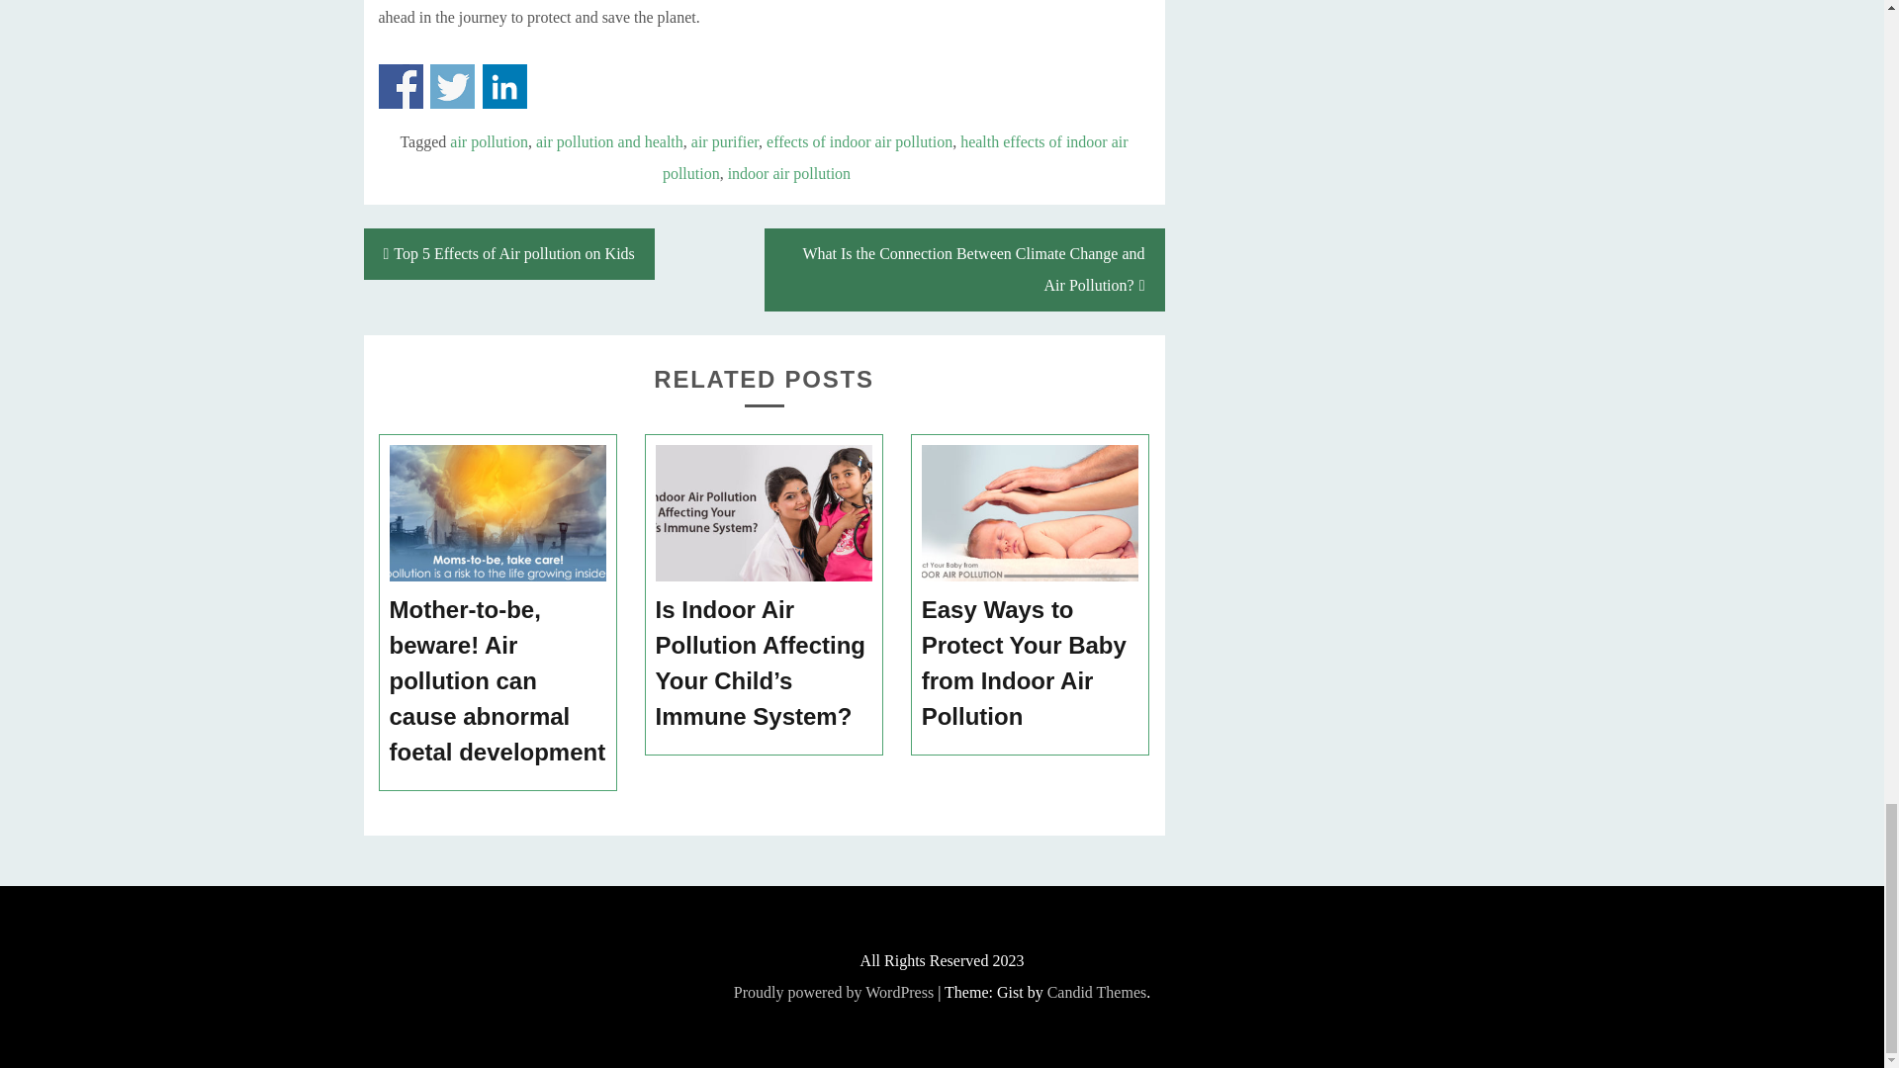 The image size is (1899, 1068). I want to click on air pollution, so click(489, 142).